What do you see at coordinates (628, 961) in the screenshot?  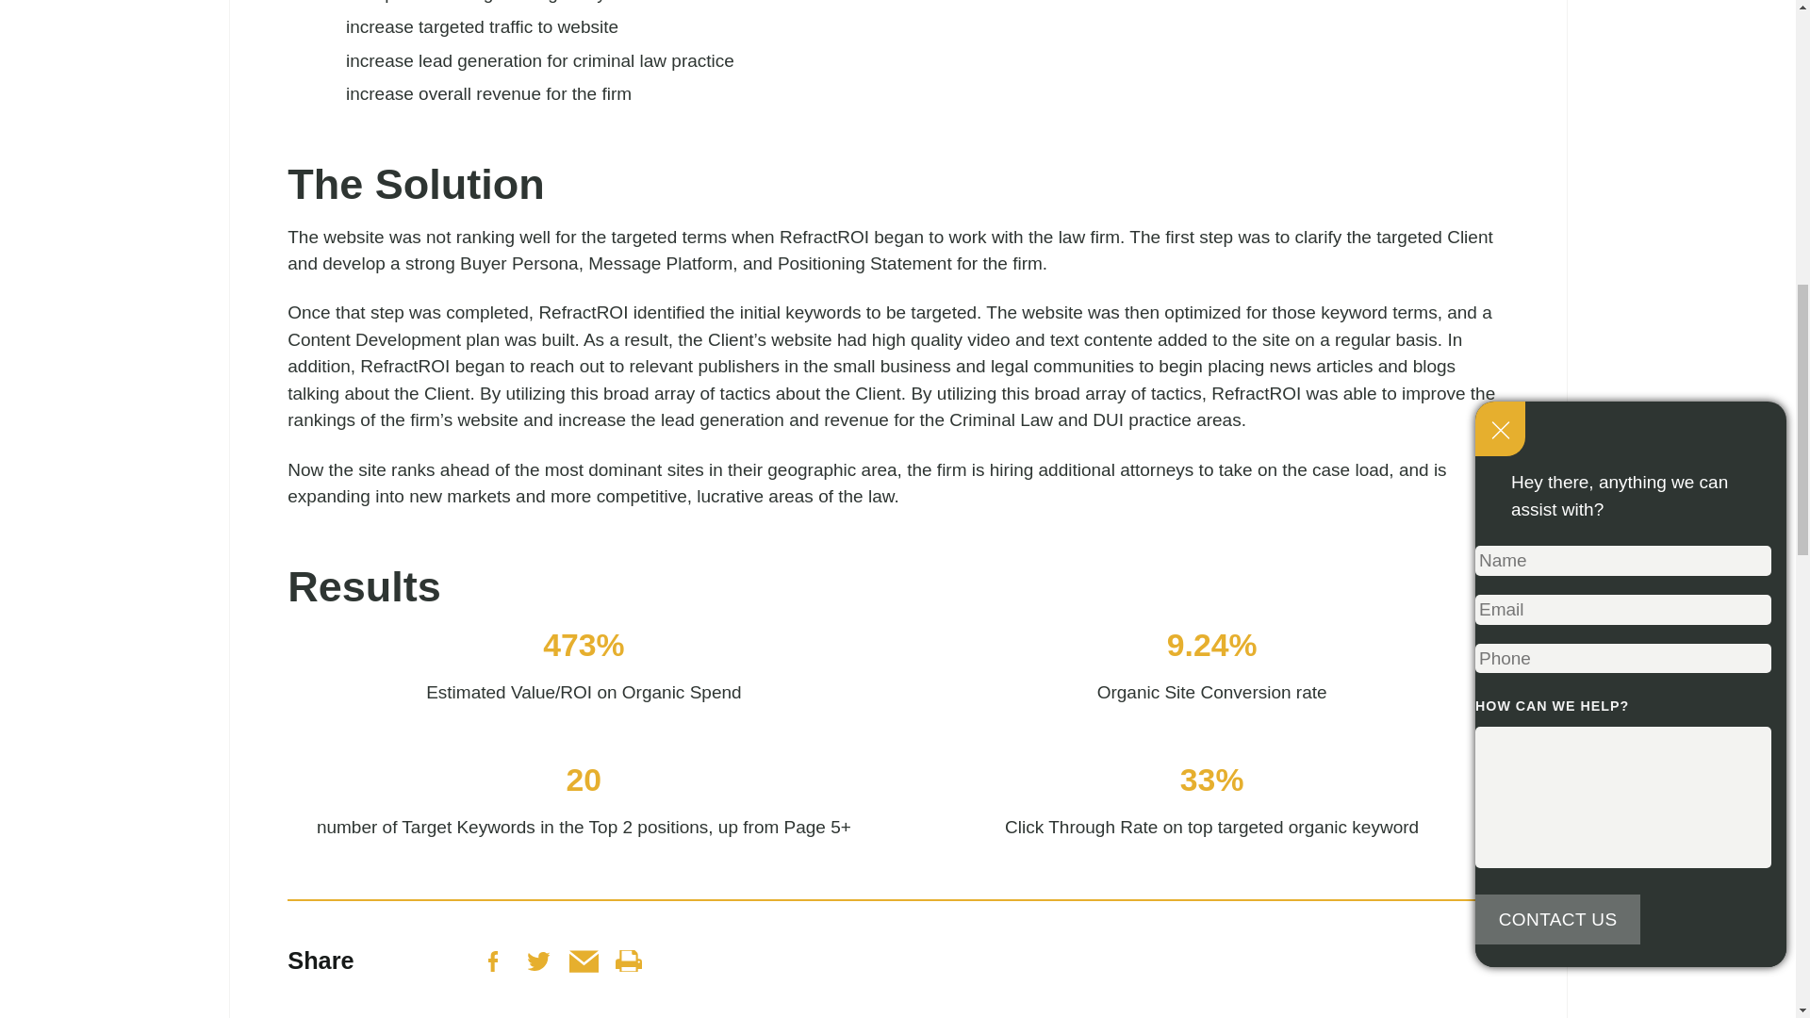 I see `Visit our page` at bounding box center [628, 961].